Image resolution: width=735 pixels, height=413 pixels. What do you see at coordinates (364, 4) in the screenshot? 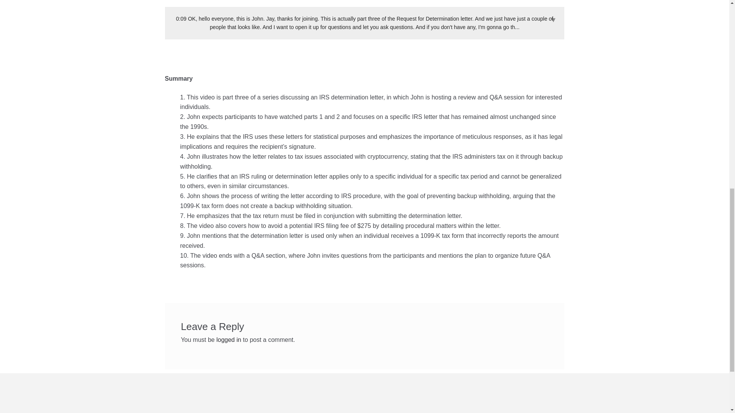
I see `vimeo-player` at bounding box center [364, 4].